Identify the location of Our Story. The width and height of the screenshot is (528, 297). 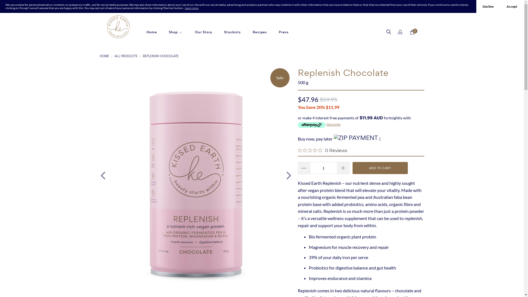
(204, 32).